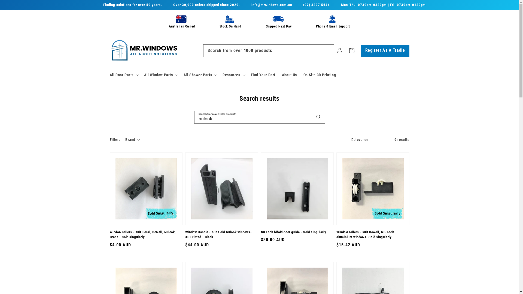 The image size is (523, 294). What do you see at coordinates (385, 51) in the screenshot?
I see `Register As A Tradie` at bounding box center [385, 51].